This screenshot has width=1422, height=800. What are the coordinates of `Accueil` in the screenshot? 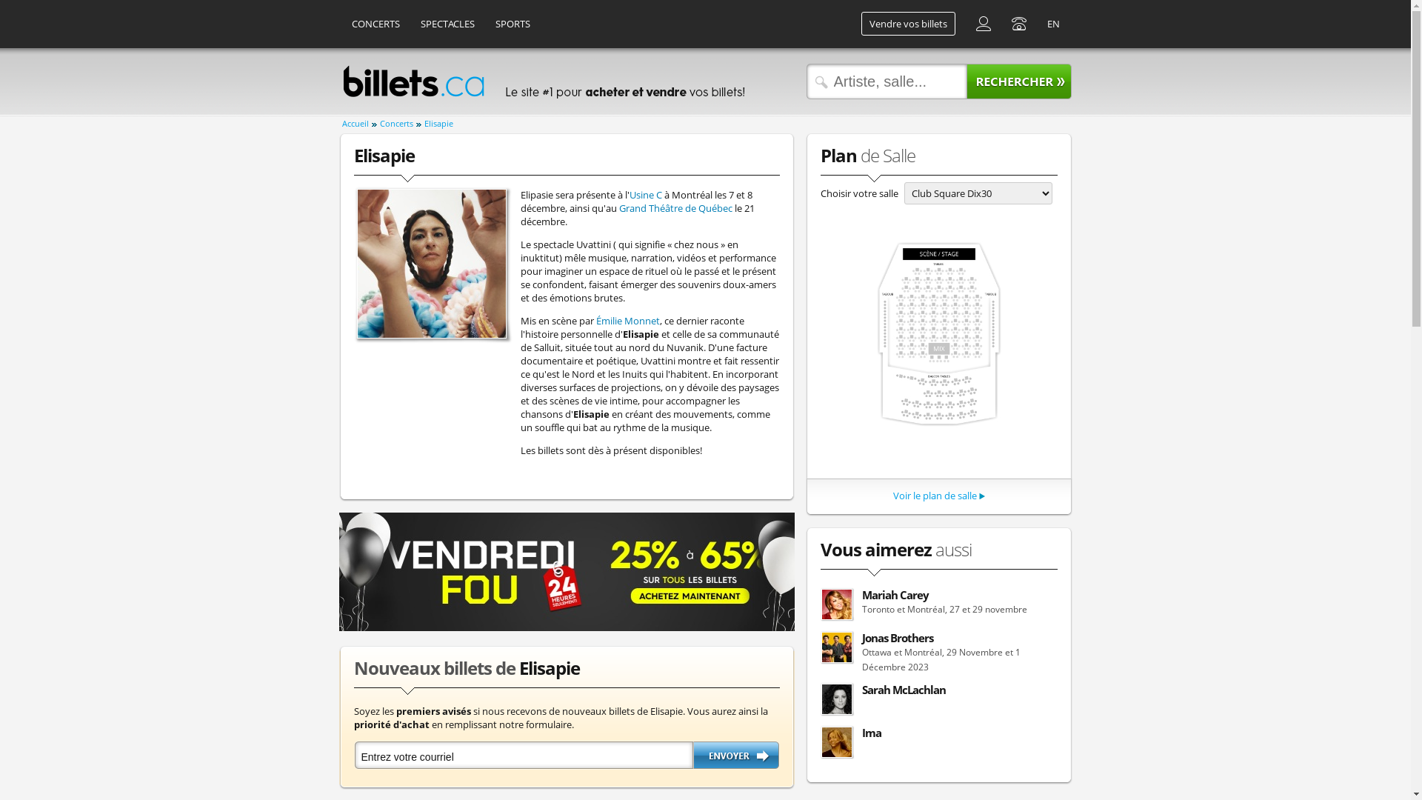 It's located at (359, 124).